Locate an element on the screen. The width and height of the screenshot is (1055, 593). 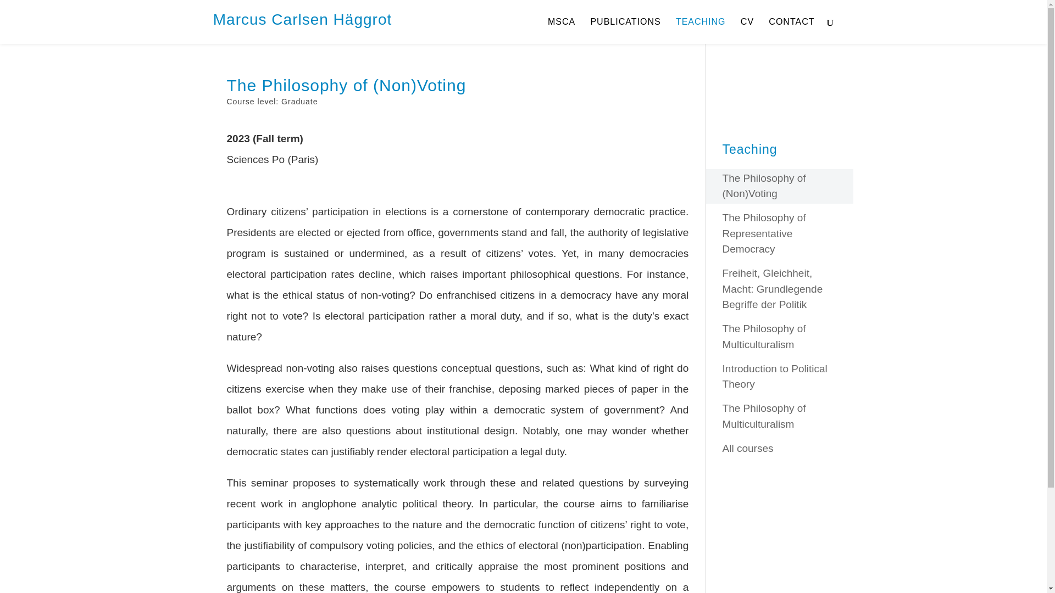
TEACHING is located at coordinates (701, 31).